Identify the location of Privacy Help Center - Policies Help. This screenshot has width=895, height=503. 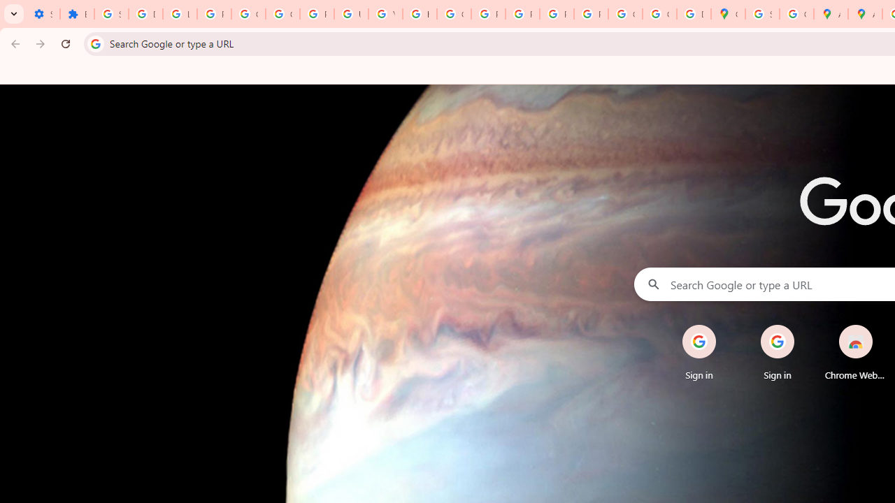
(488, 14).